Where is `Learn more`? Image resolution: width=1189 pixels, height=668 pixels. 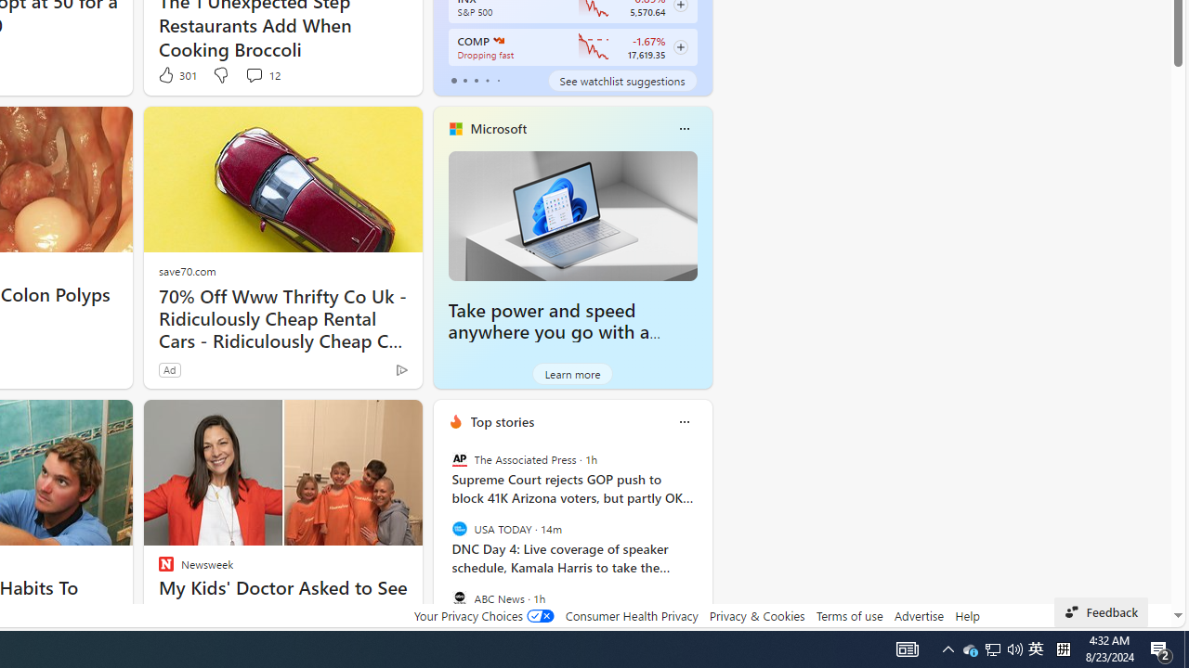
Learn more is located at coordinates (572, 373).